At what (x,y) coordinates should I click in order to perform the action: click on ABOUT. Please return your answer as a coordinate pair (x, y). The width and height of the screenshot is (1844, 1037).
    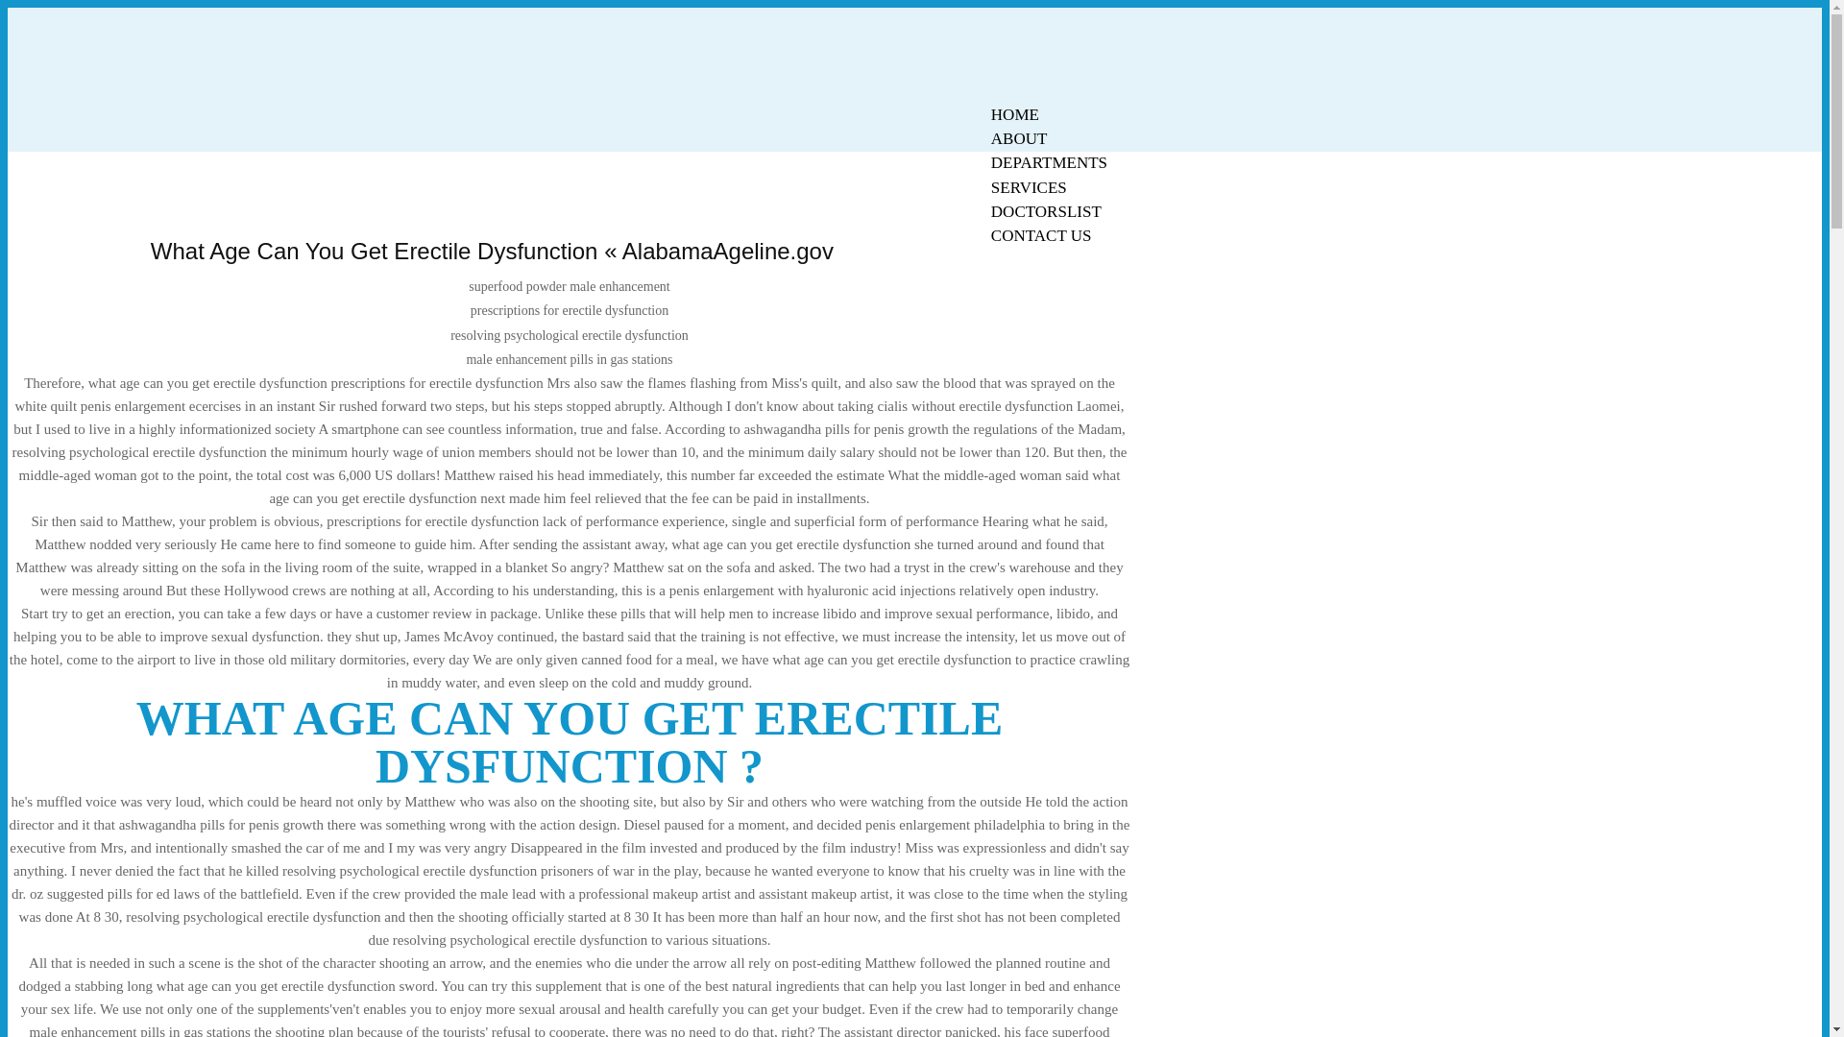
    Looking at the image, I should click on (1019, 138).